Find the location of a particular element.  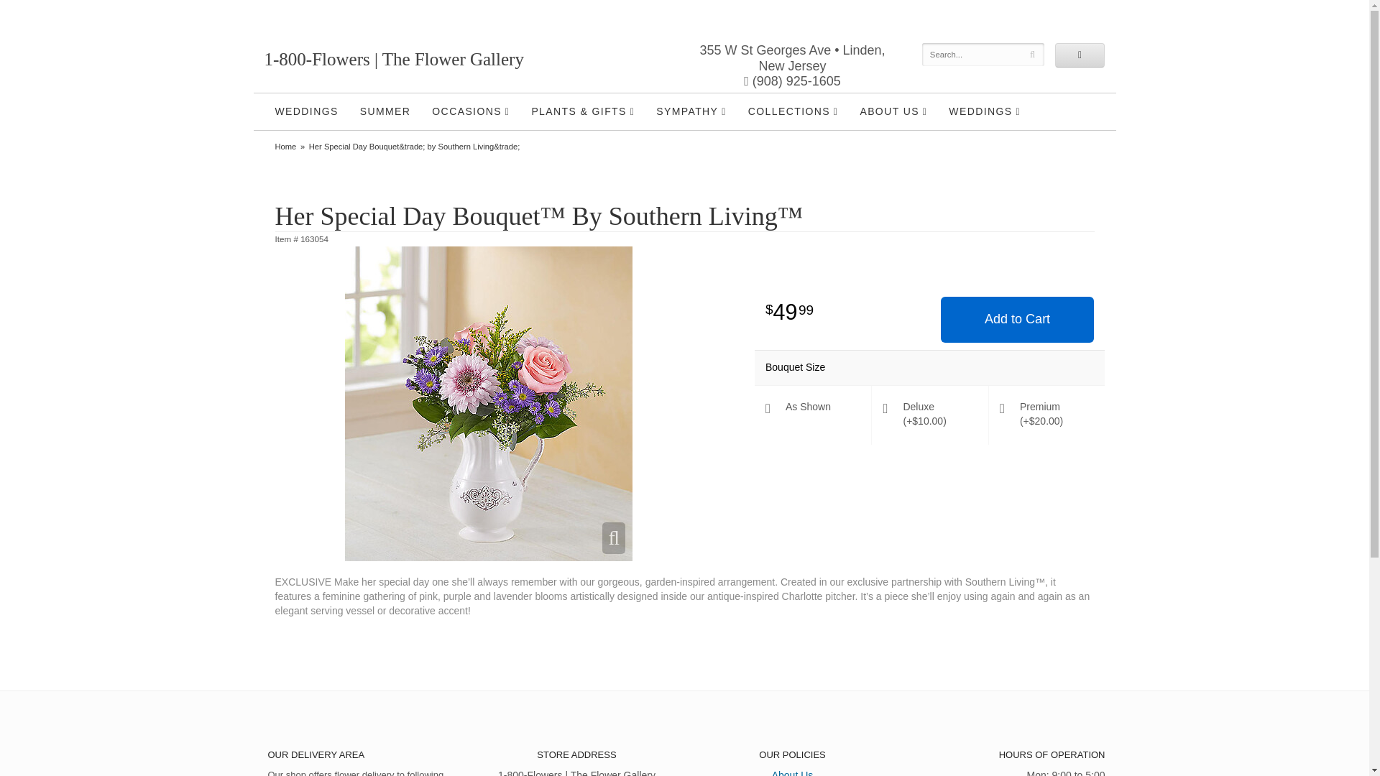

SYMPATHY is located at coordinates (691, 111).